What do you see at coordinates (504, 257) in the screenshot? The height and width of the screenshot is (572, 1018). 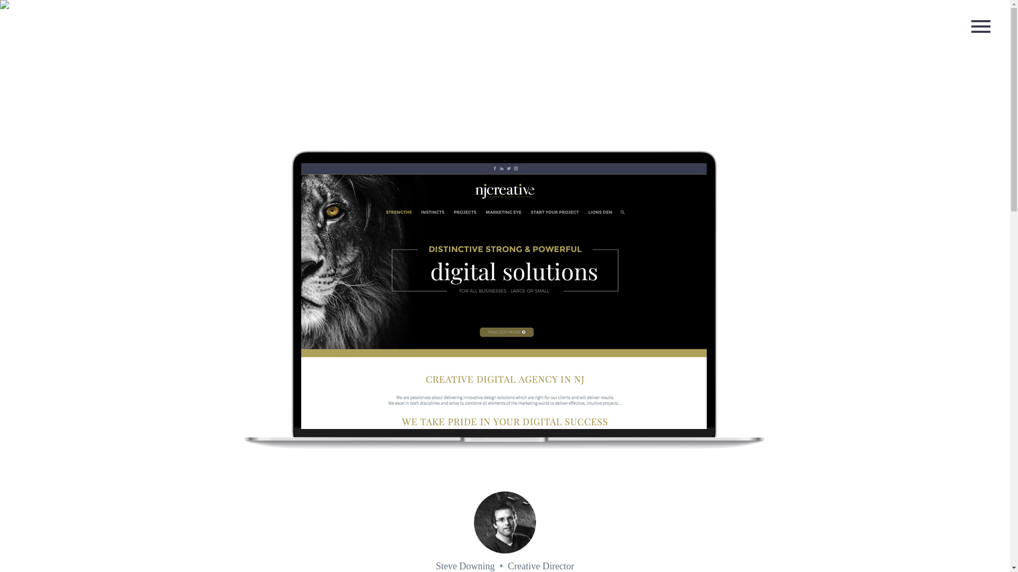 I see `s` at bounding box center [504, 257].